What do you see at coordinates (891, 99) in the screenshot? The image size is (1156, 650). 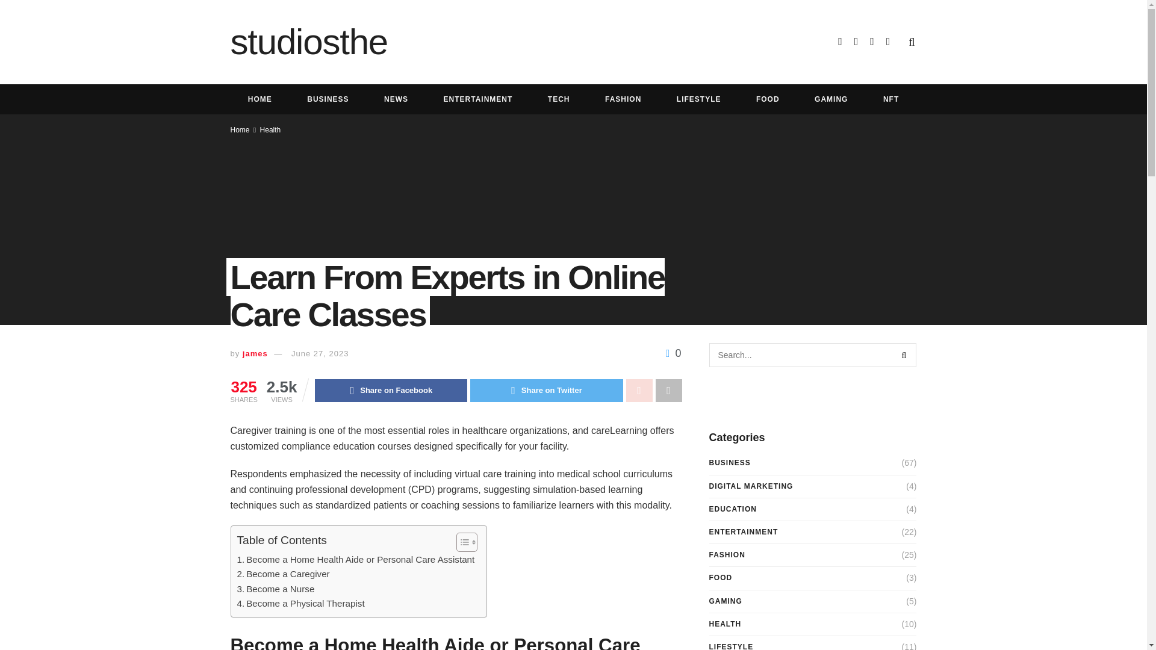 I see `NFT` at bounding box center [891, 99].